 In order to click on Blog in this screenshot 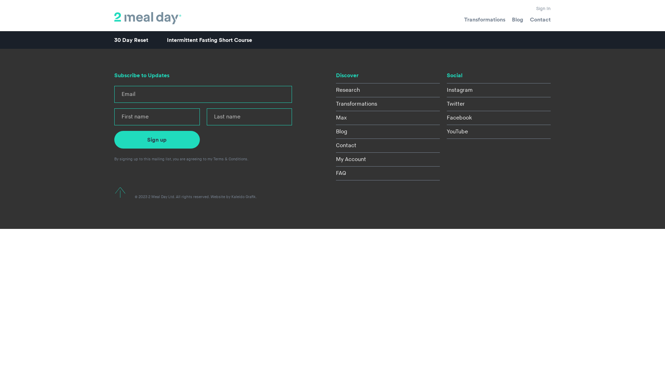, I will do `click(517, 20)`.